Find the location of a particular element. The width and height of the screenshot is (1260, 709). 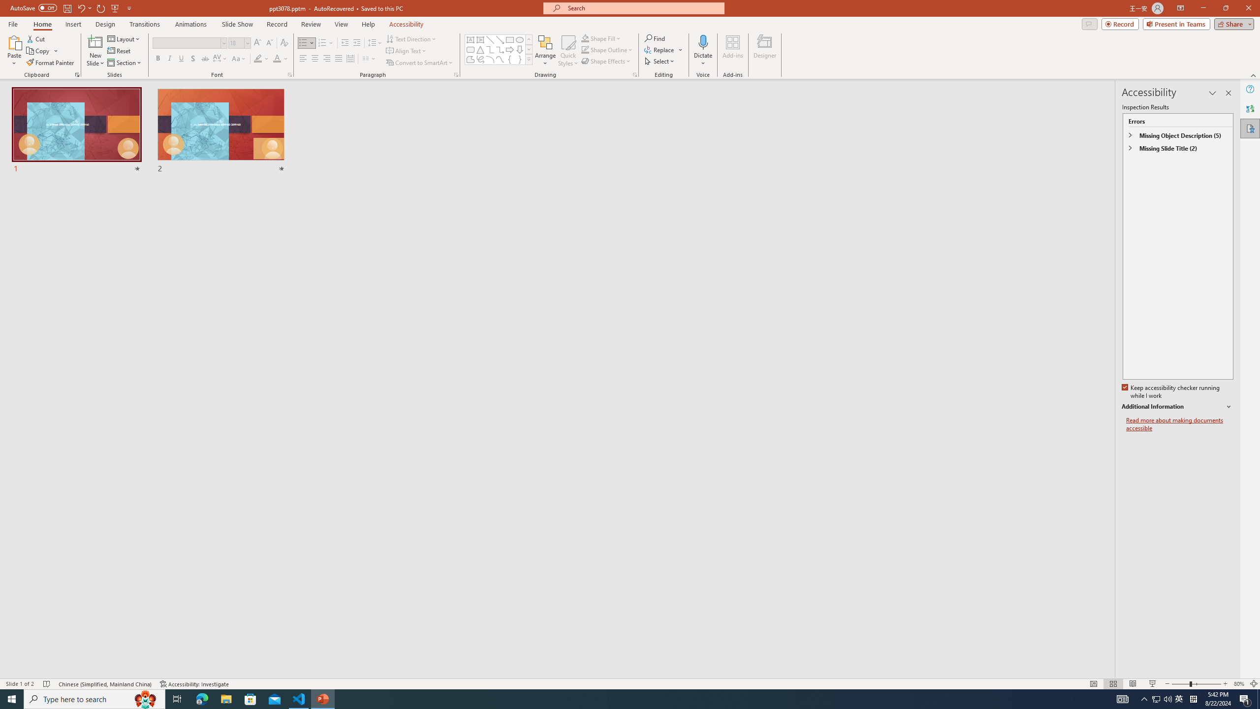

Shape Outline Green, Accent 1 is located at coordinates (585, 49).